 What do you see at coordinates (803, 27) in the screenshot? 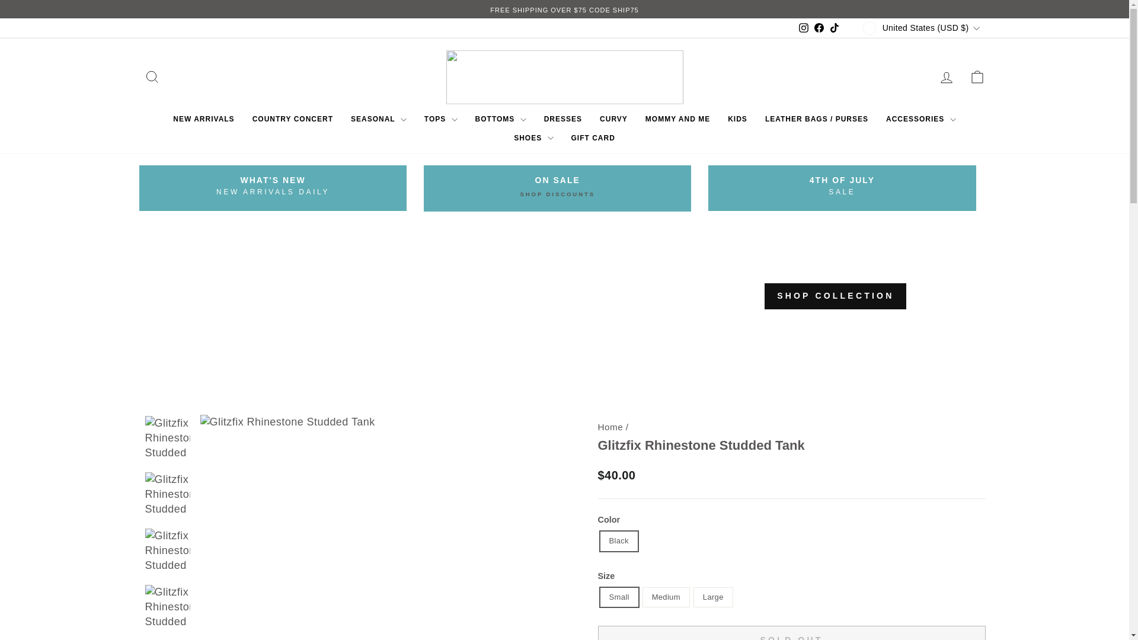
I see `instagram` at bounding box center [803, 27].